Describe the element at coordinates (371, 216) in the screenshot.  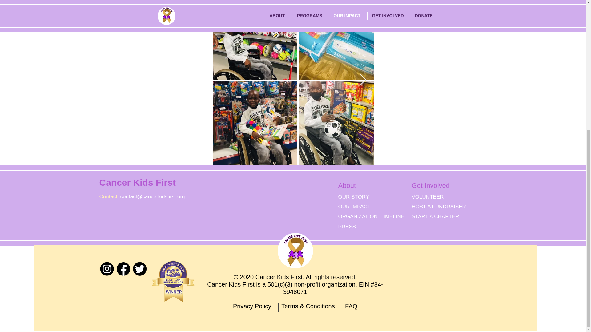
I see `ORGANIZATION  TIMELINE` at that location.